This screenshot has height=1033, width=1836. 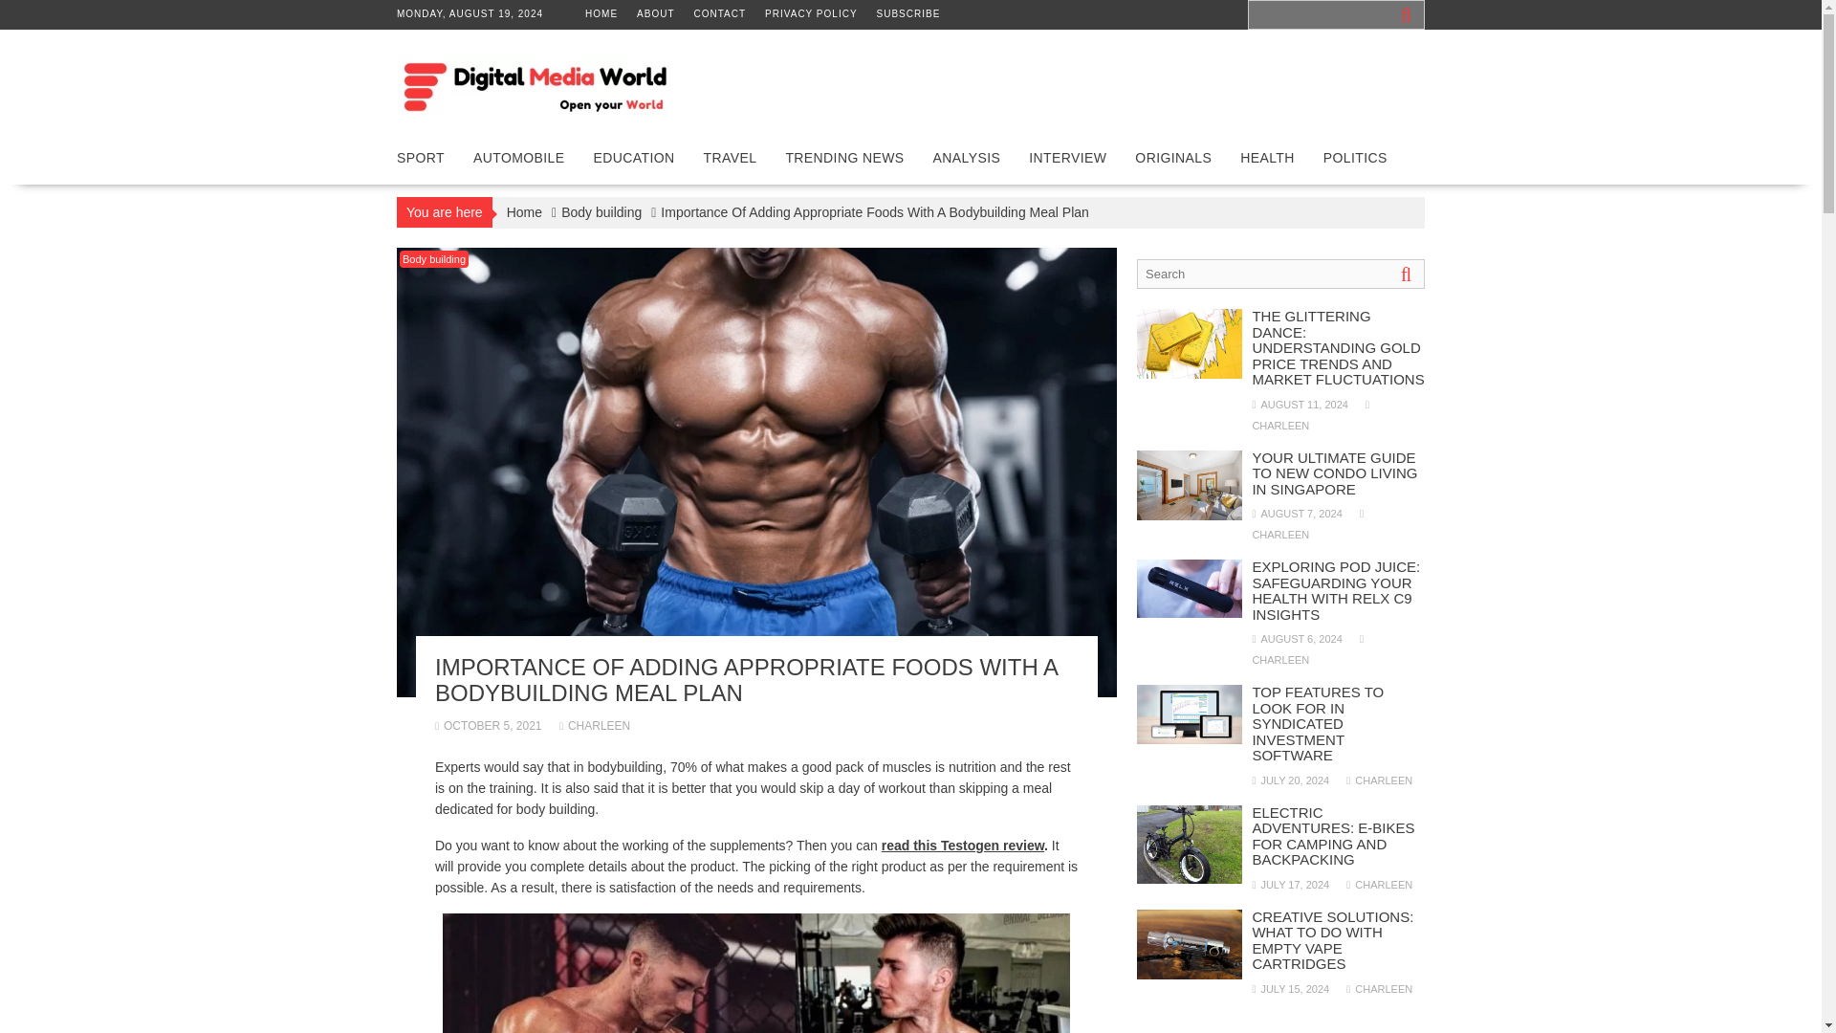 I want to click on Body building, so click(x=434, y=258).